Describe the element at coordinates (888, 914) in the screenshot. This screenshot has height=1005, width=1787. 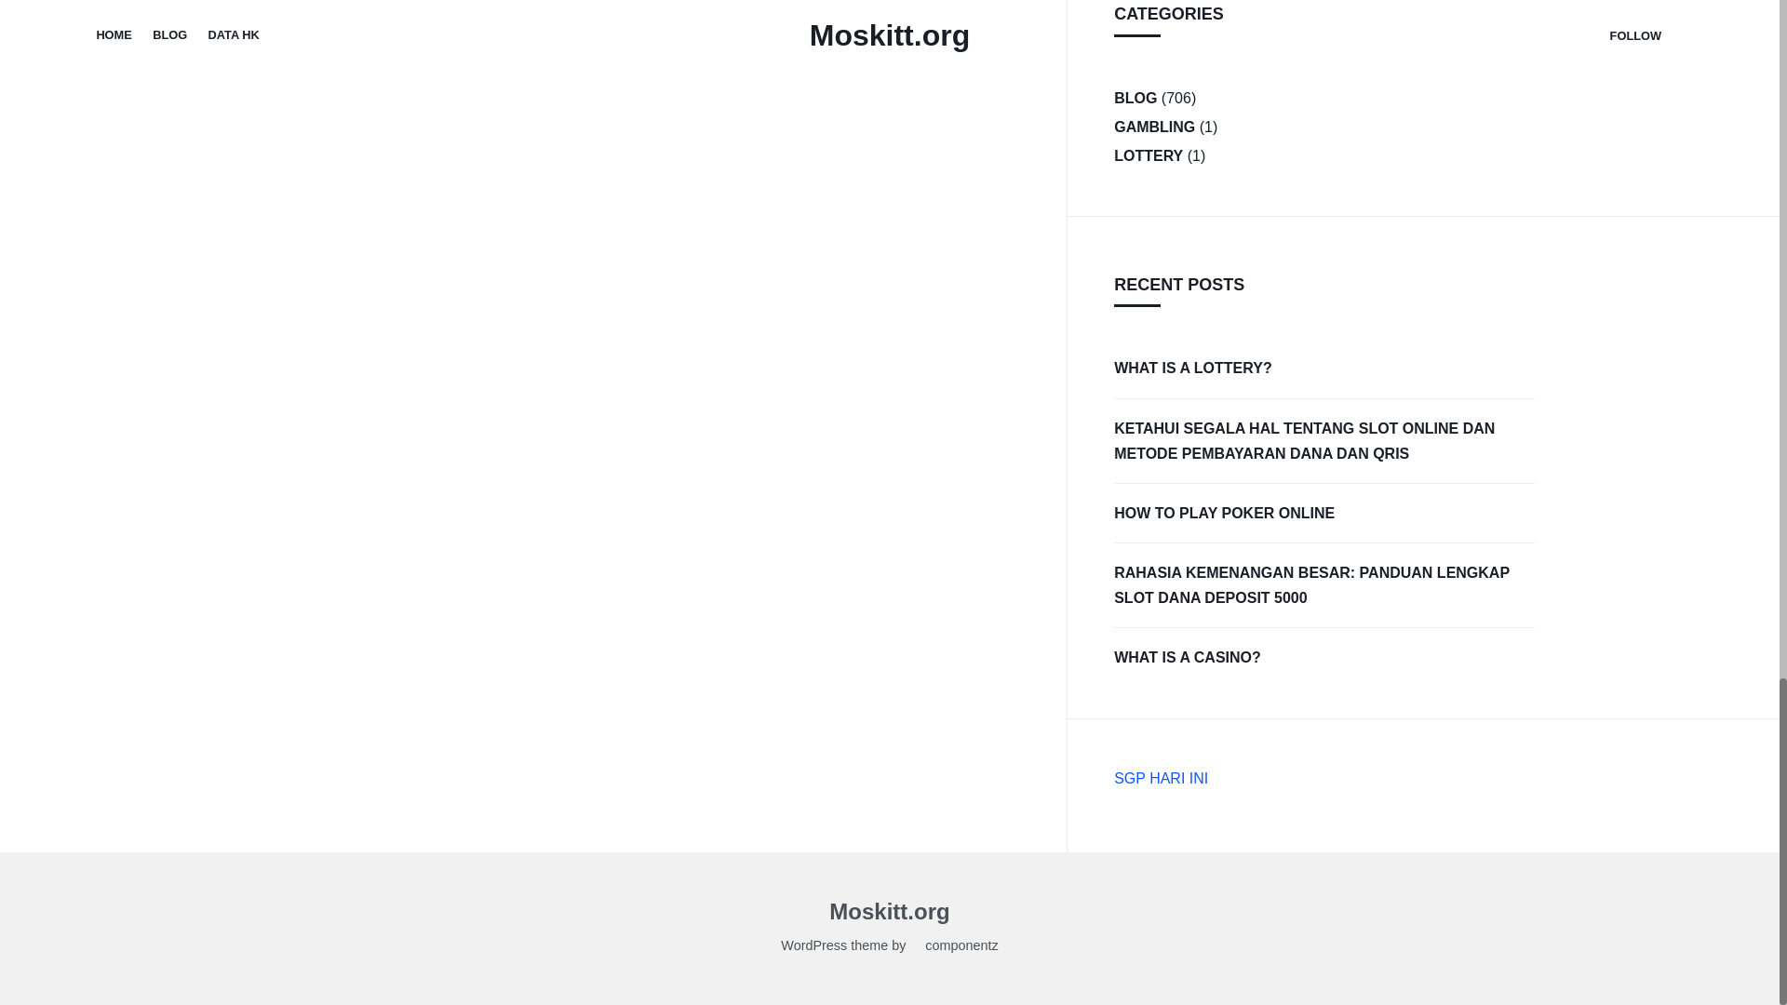
I see `Moskitt.org` at that location.